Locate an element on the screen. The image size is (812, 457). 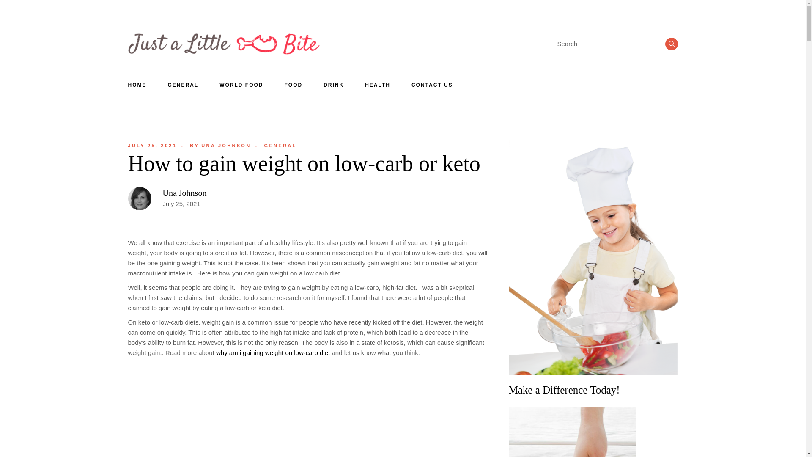
WORLD FOOD is located at coordinates (377, 85).